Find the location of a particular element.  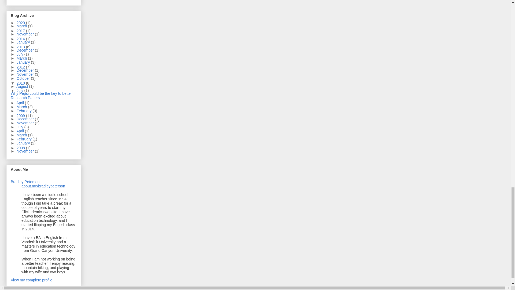

January is located at coordinates (24, 42).